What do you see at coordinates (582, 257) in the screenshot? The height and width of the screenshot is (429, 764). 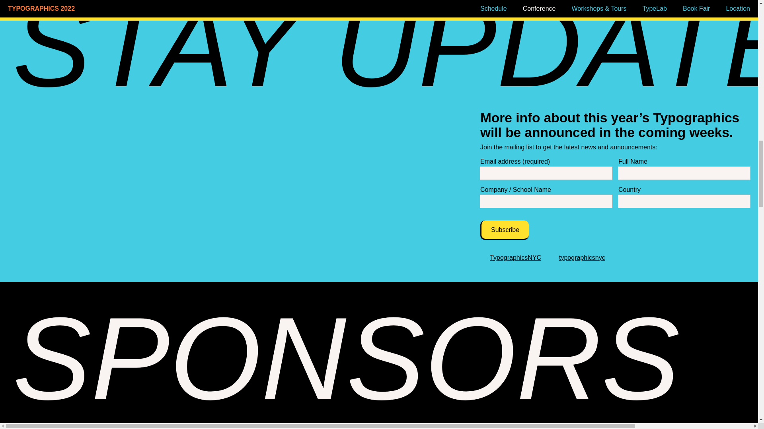 I see `typographicsnyc` at bounding box center [582, 257].